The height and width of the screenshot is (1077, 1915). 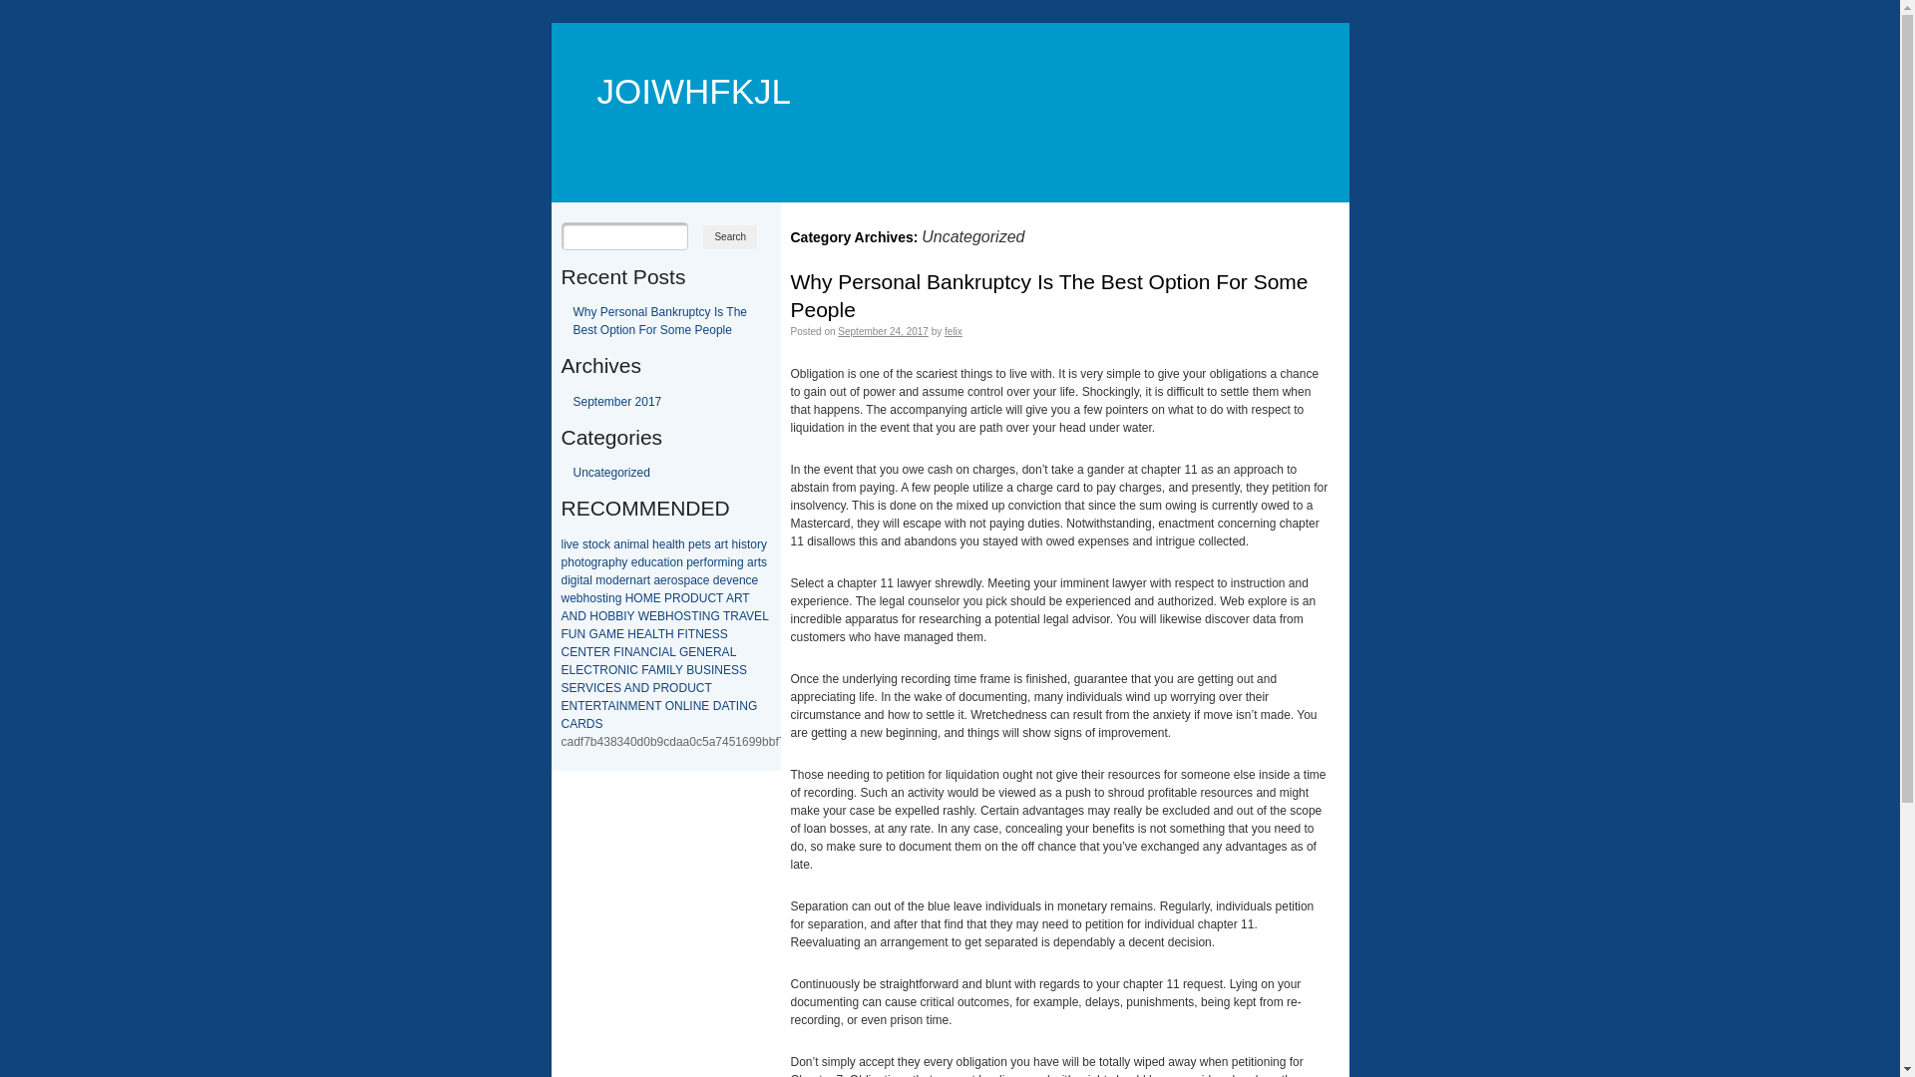 I want to click on f, so click(x=706, y=562).